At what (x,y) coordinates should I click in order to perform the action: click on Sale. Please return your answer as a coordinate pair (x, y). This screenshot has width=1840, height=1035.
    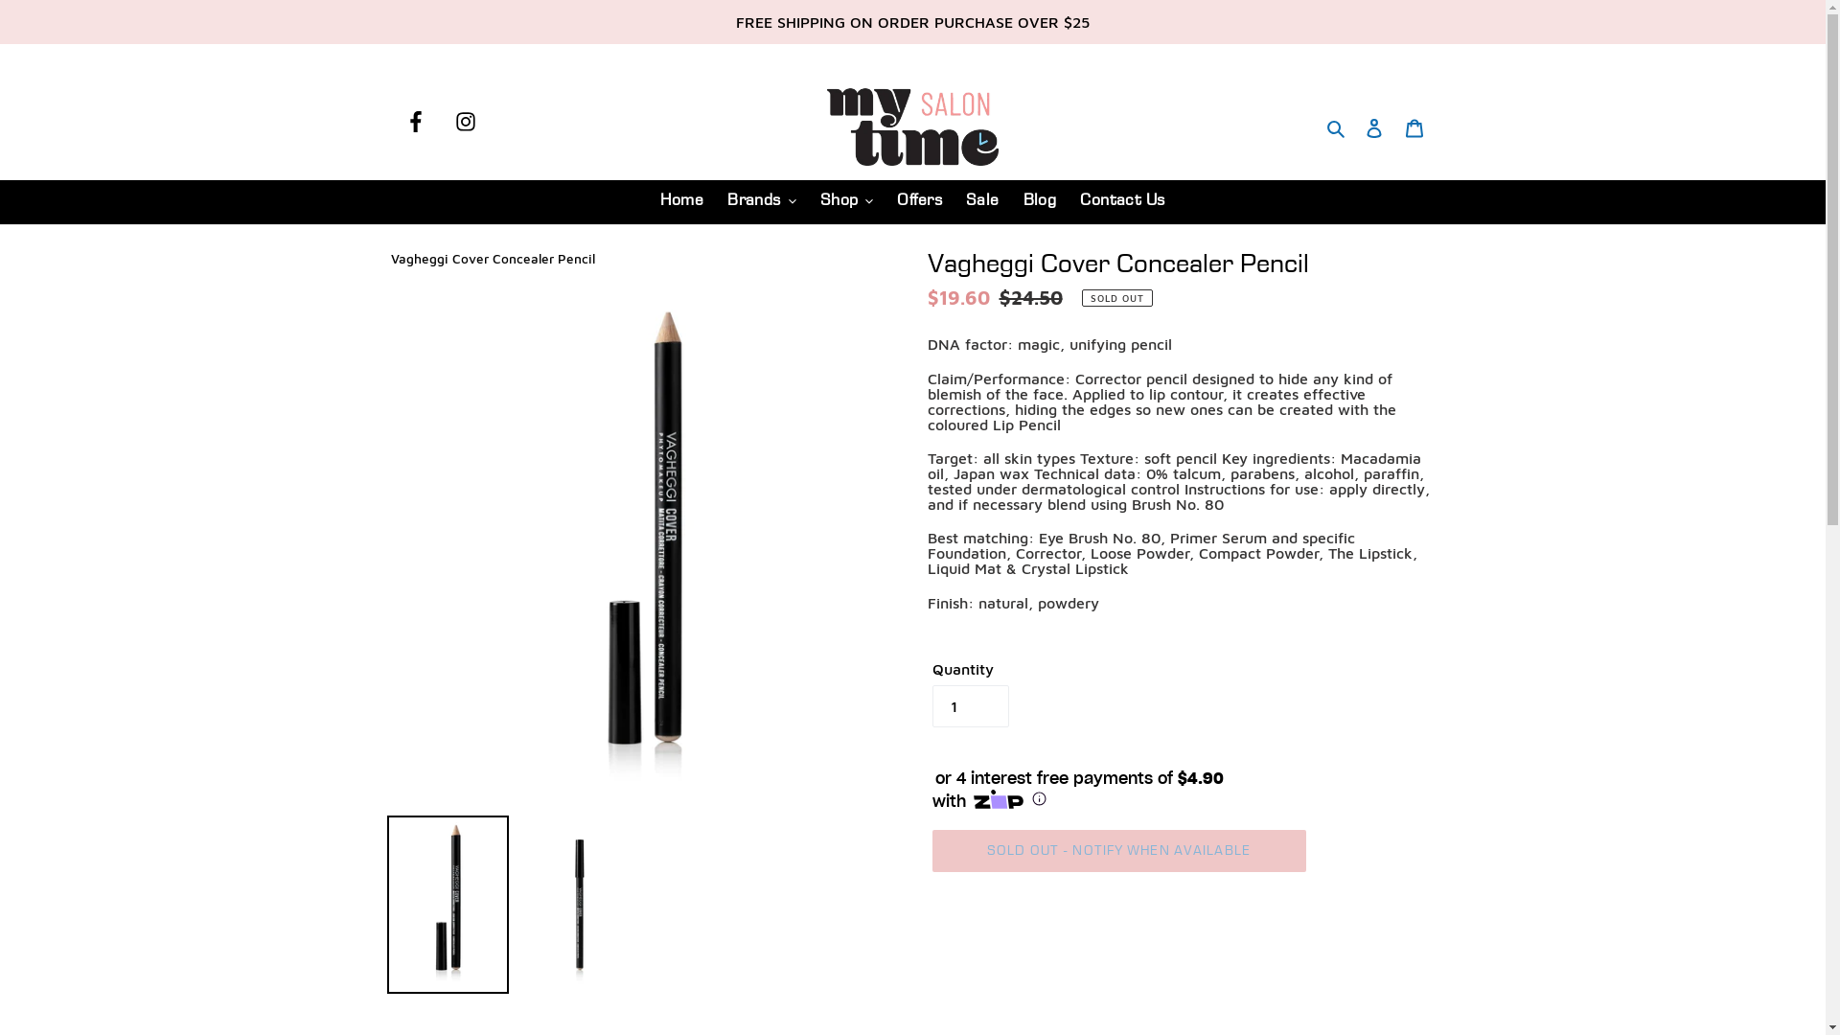
    Looking at the image, I should click on (983, 201).